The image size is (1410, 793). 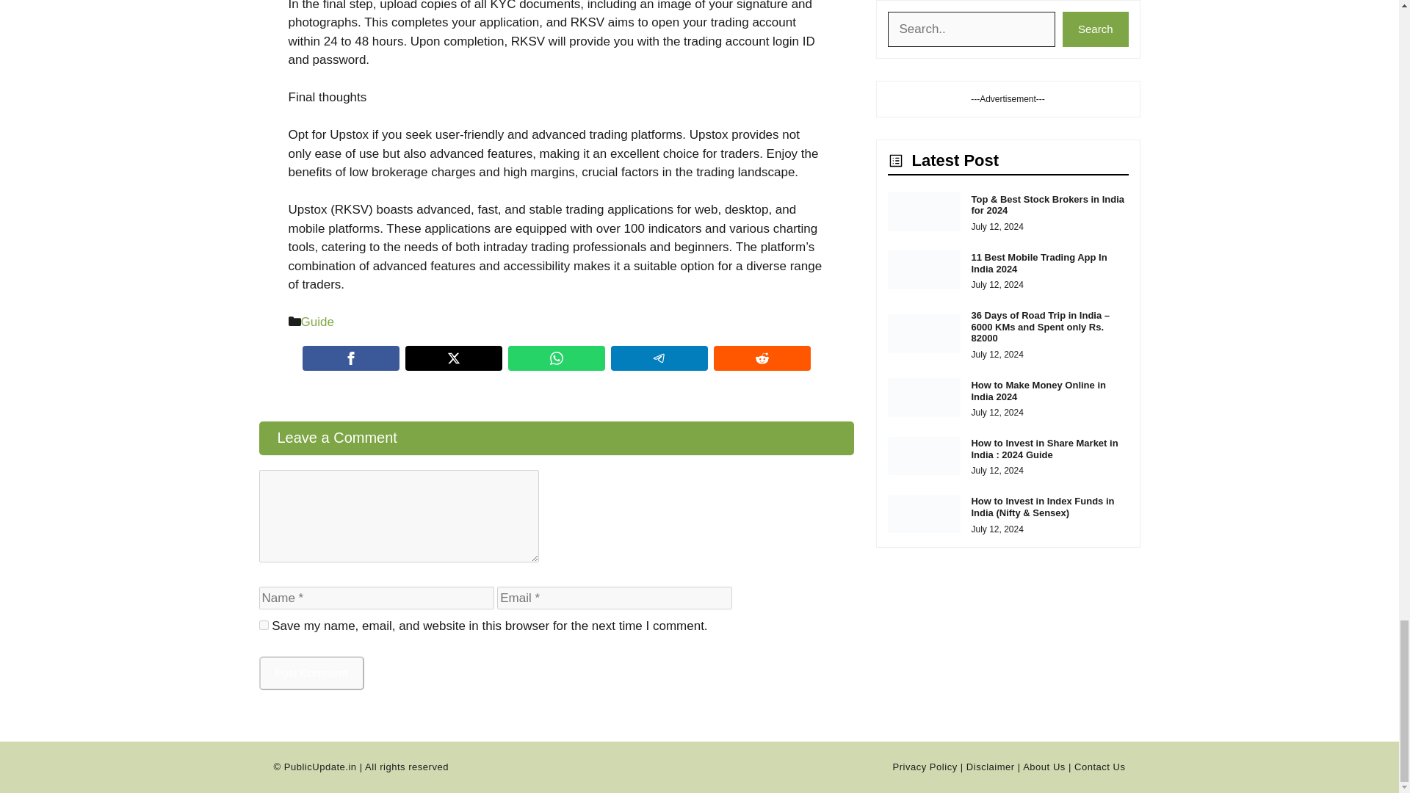 What do you see at coordinates (990, 767) in the screenshot?
I see `Disclaimer` at bounding box center [990, 767].